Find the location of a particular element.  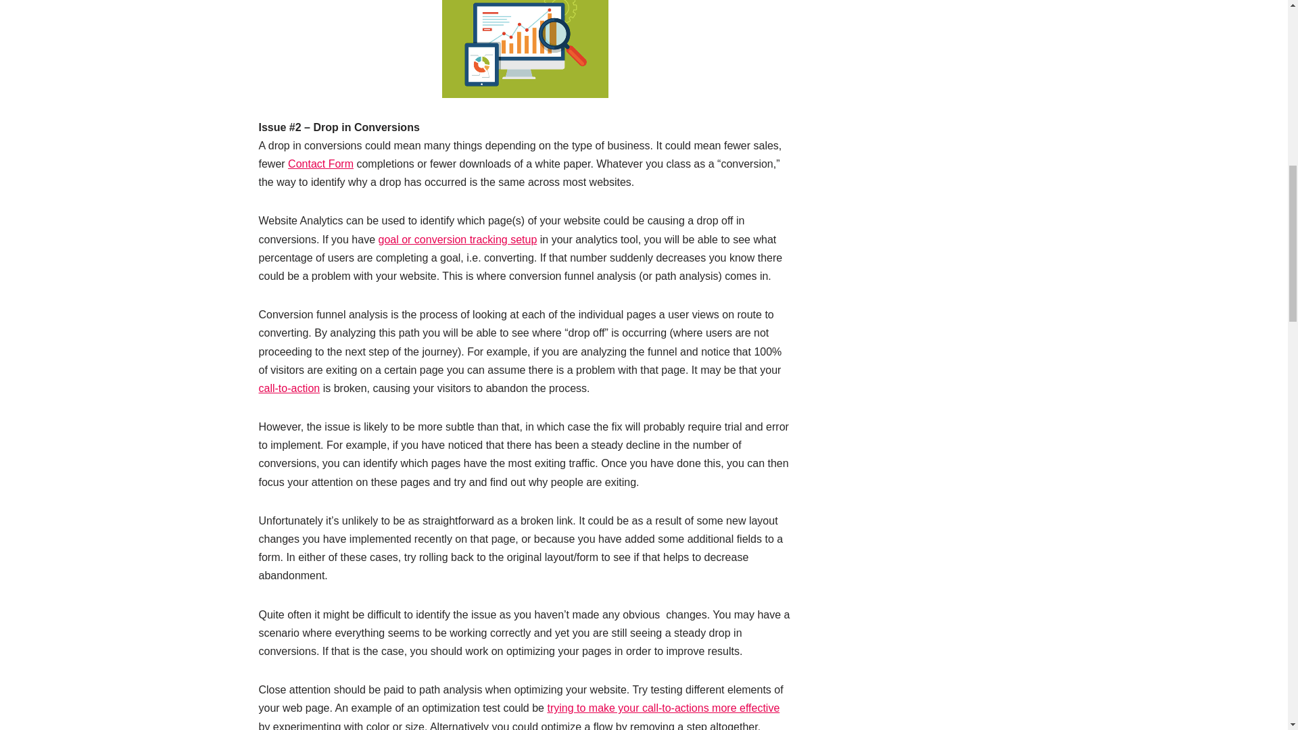

trying to make your call-to-actions more effective is located at coordinates (663, 708).